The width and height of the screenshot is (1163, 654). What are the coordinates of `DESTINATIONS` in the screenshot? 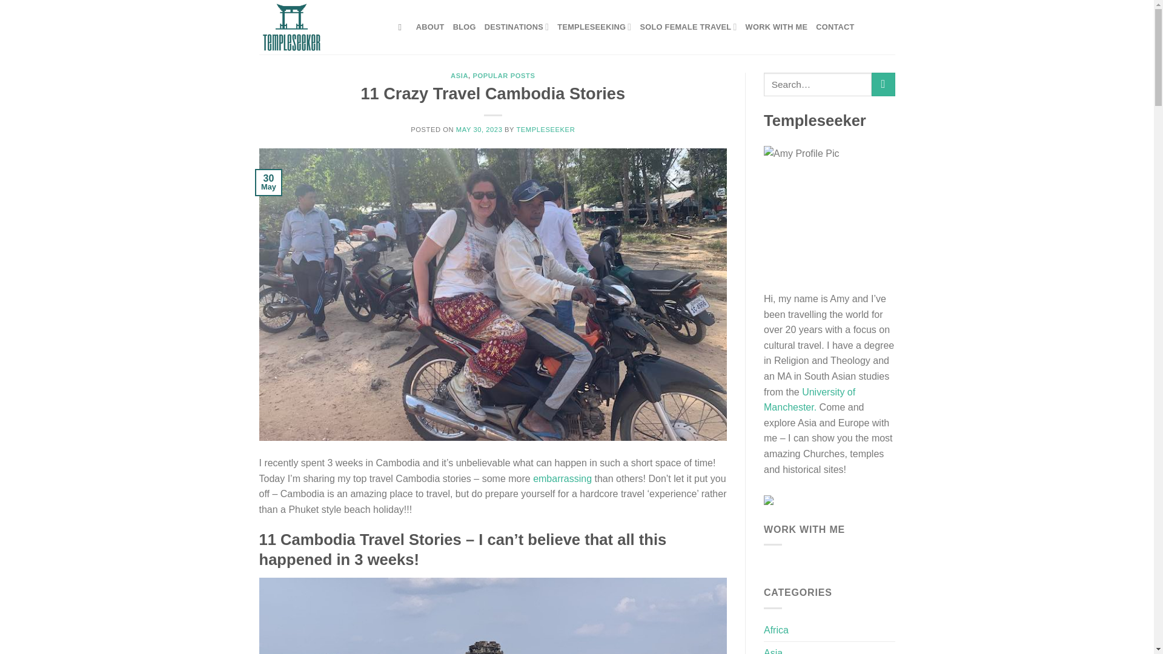 It's located at (517, 27).